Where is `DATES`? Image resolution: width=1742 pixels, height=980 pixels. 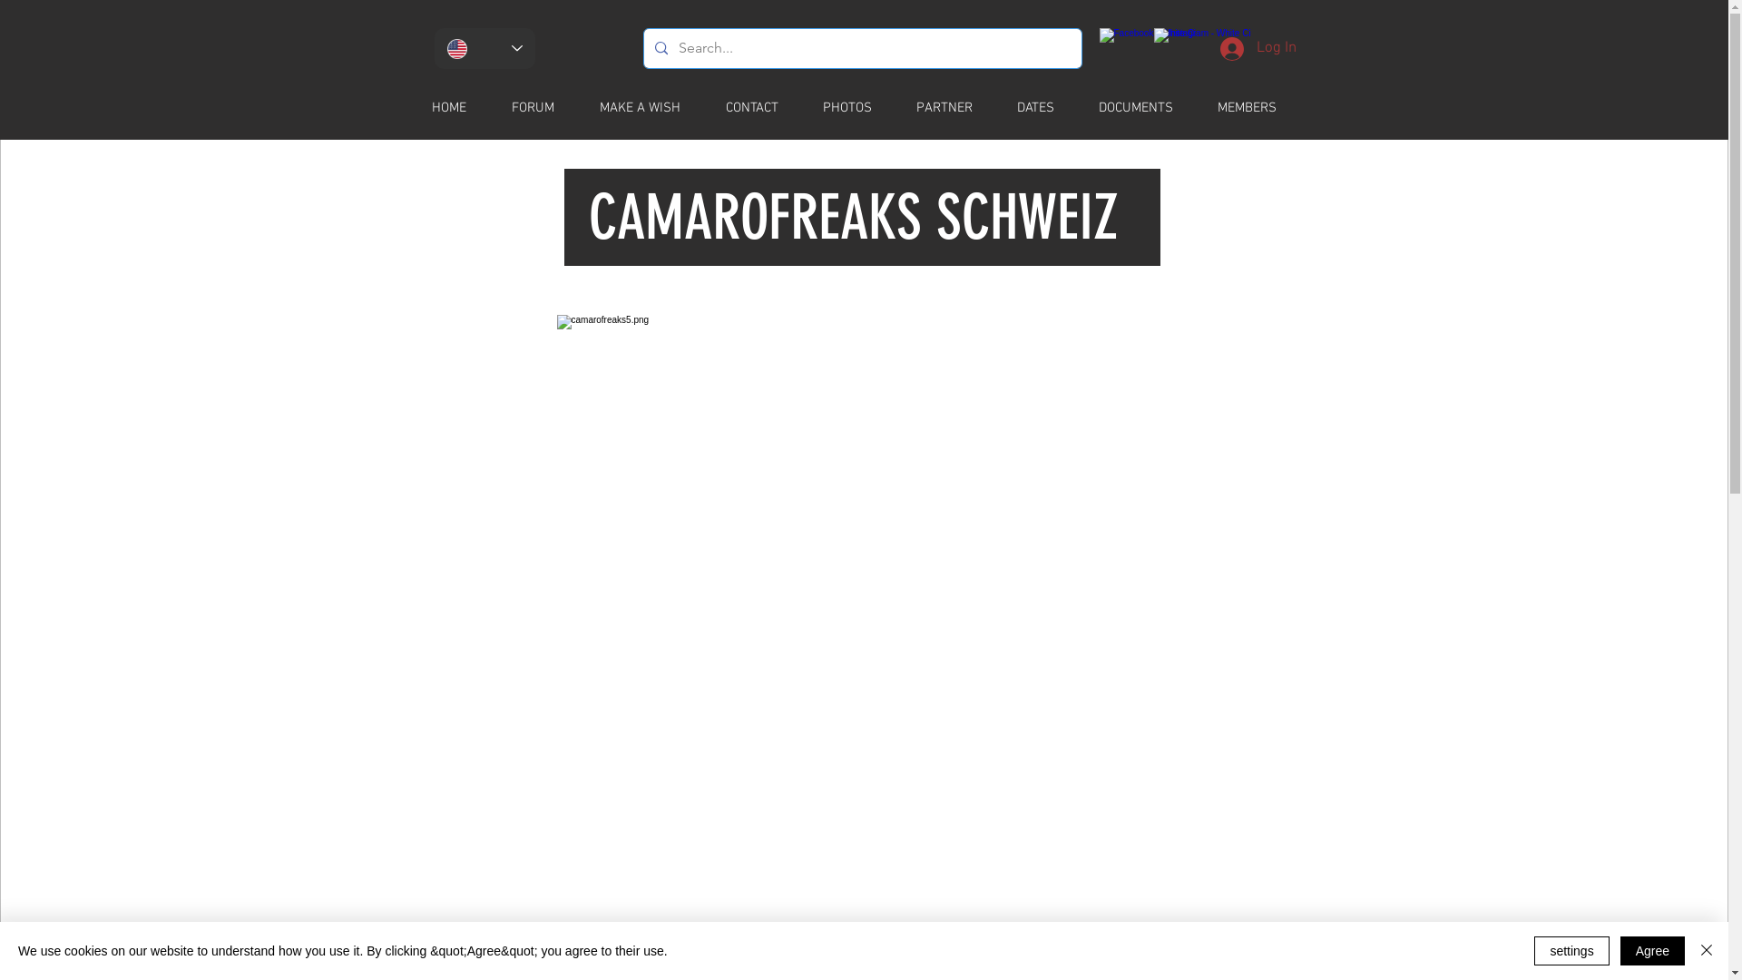
DATES is located at coordinates (1046, 109).